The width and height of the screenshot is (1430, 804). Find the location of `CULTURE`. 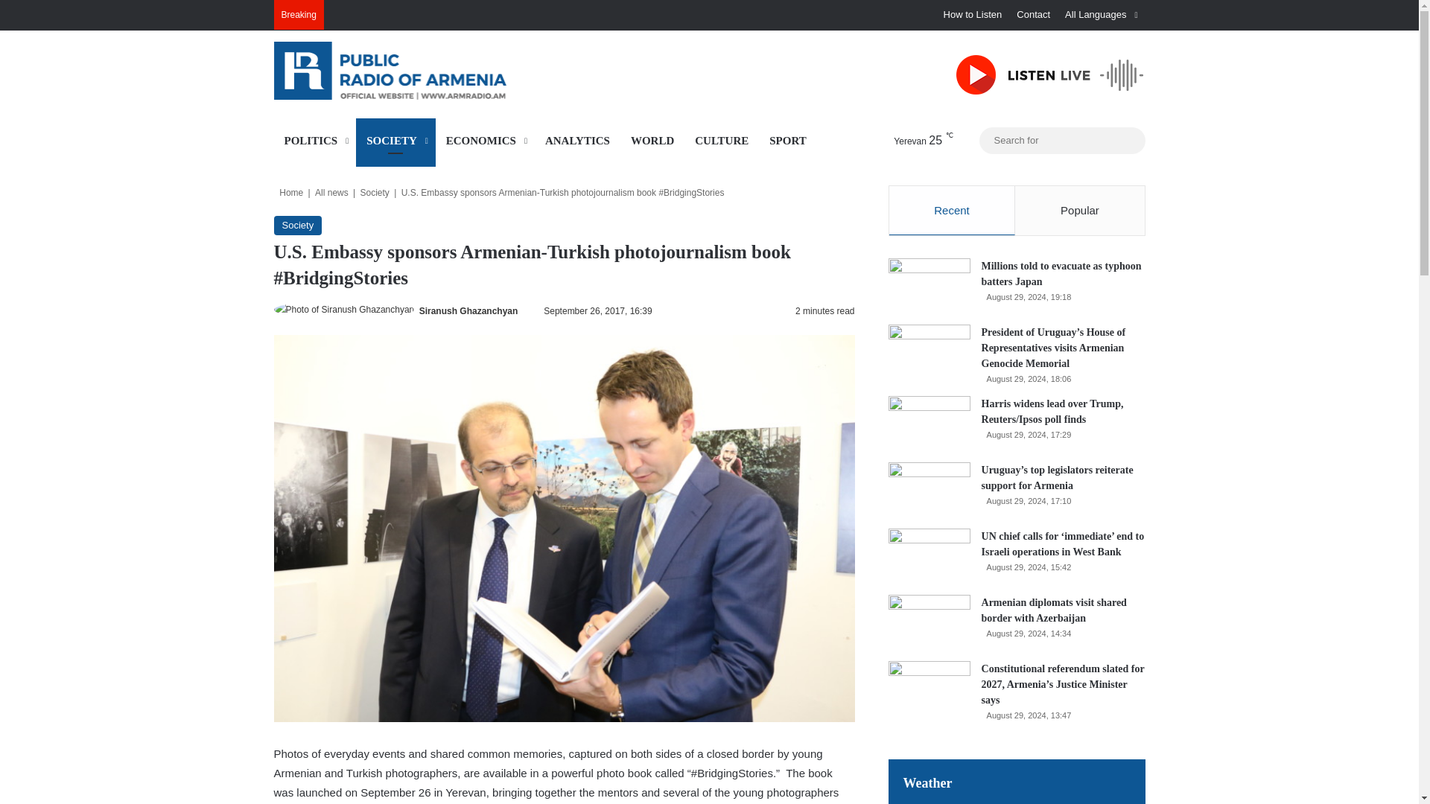

CULTURE is located at coordinates (722, 140).